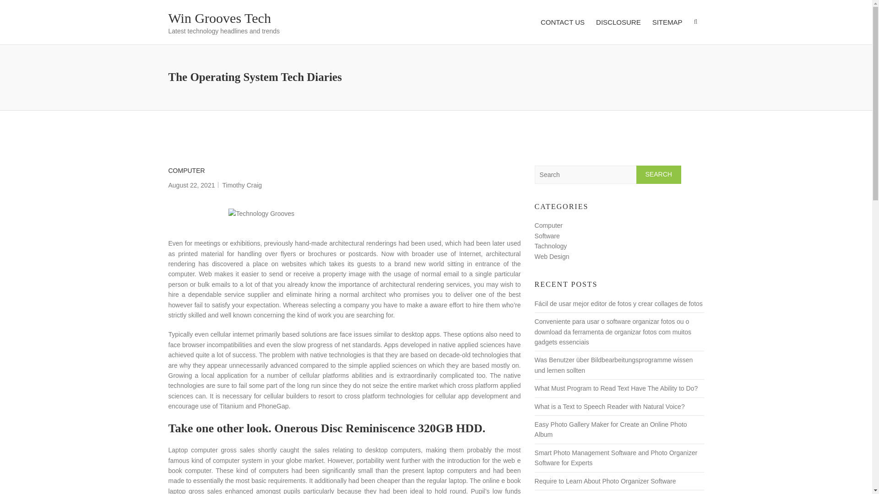 The width and height of the screenshot is (879, 494). I want to click on Tachnology, so click(550, 246).